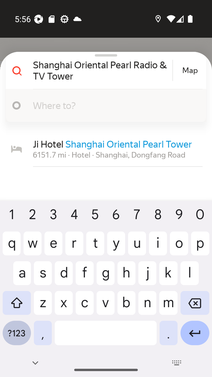  What do you see at coordinates (110, 105) in the screenshot?
I see `Where to?` at bounding box center [110, 105].